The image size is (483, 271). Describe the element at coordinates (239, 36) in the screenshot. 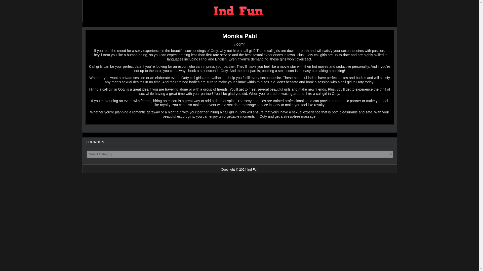

I see `Monika Patil` at that location.